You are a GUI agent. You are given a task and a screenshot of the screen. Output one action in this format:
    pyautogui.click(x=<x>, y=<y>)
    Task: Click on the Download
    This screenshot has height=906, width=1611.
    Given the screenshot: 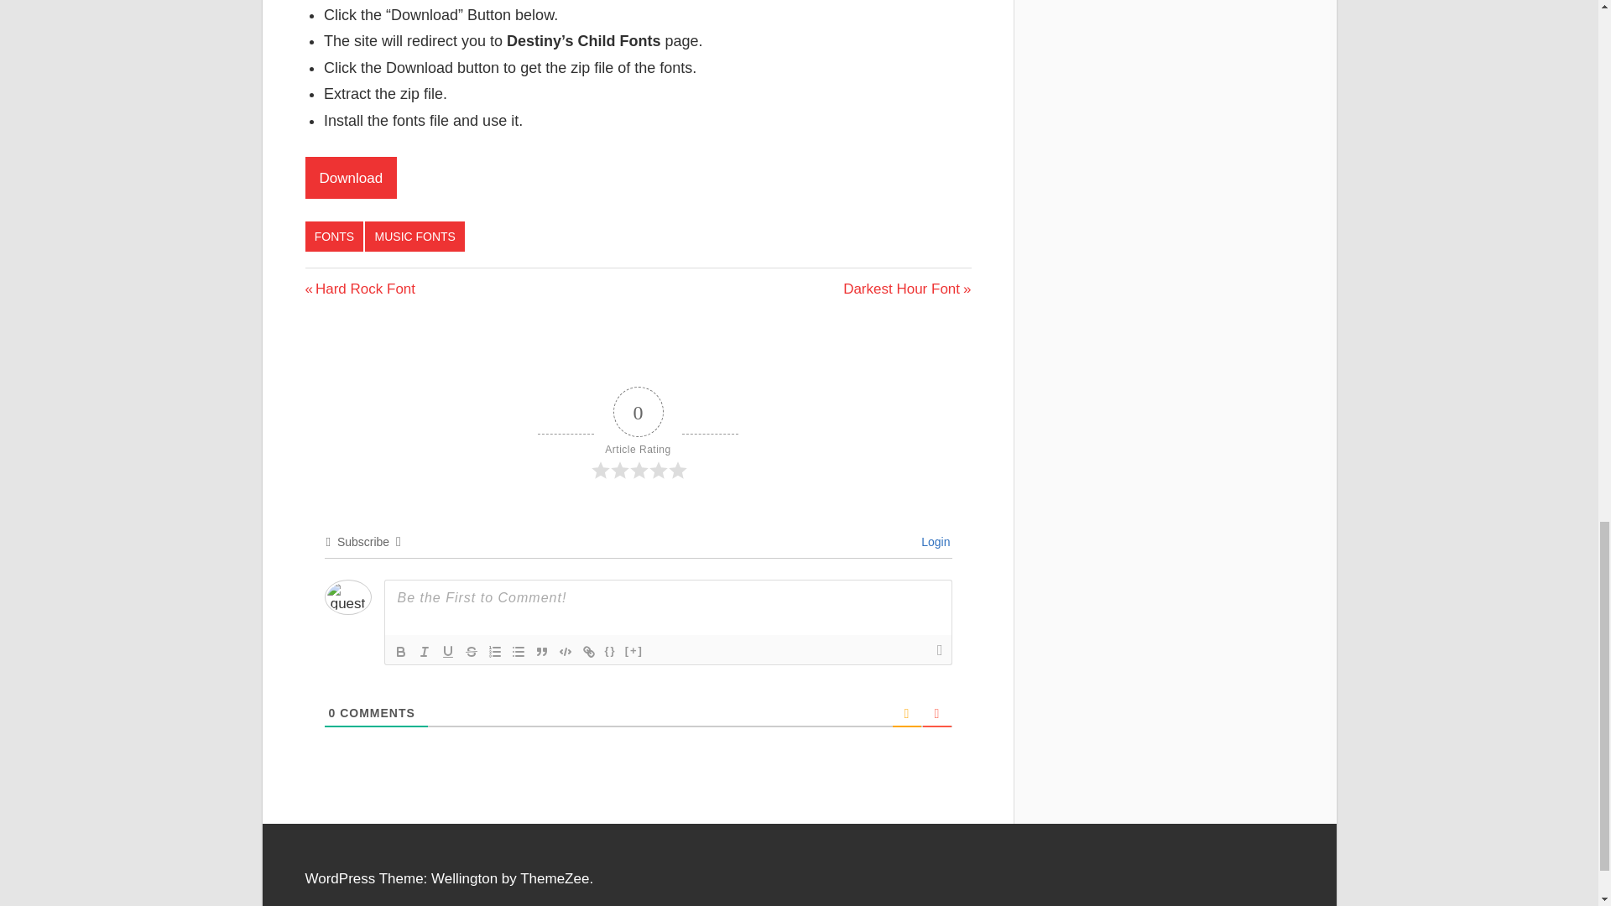 What is the action you would take?
    pyautogui.click(x=906, y=289)
    